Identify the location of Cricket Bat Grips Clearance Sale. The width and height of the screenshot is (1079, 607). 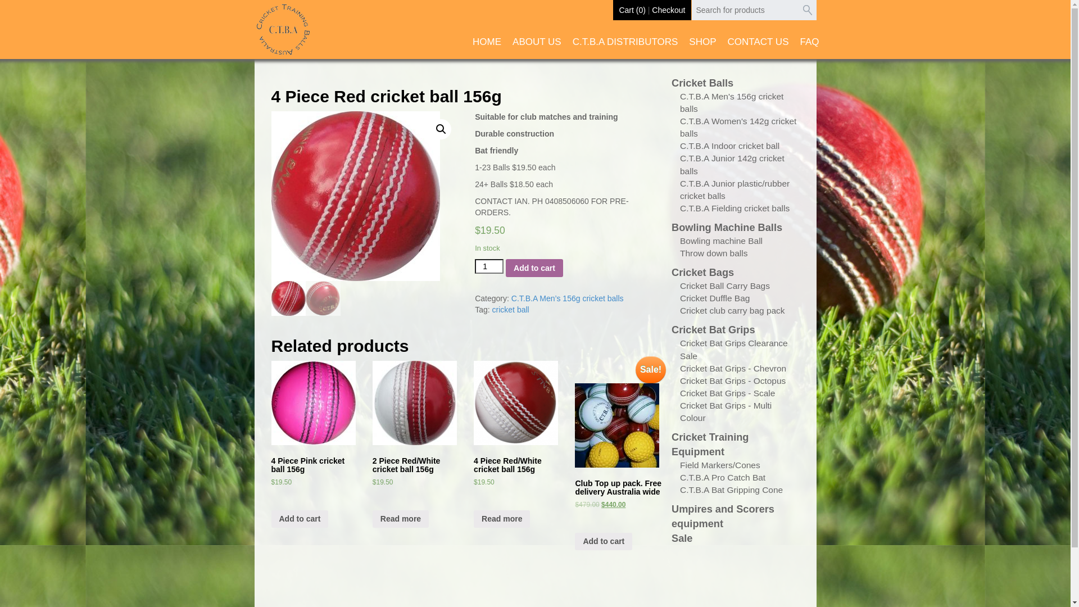
(734, 350).